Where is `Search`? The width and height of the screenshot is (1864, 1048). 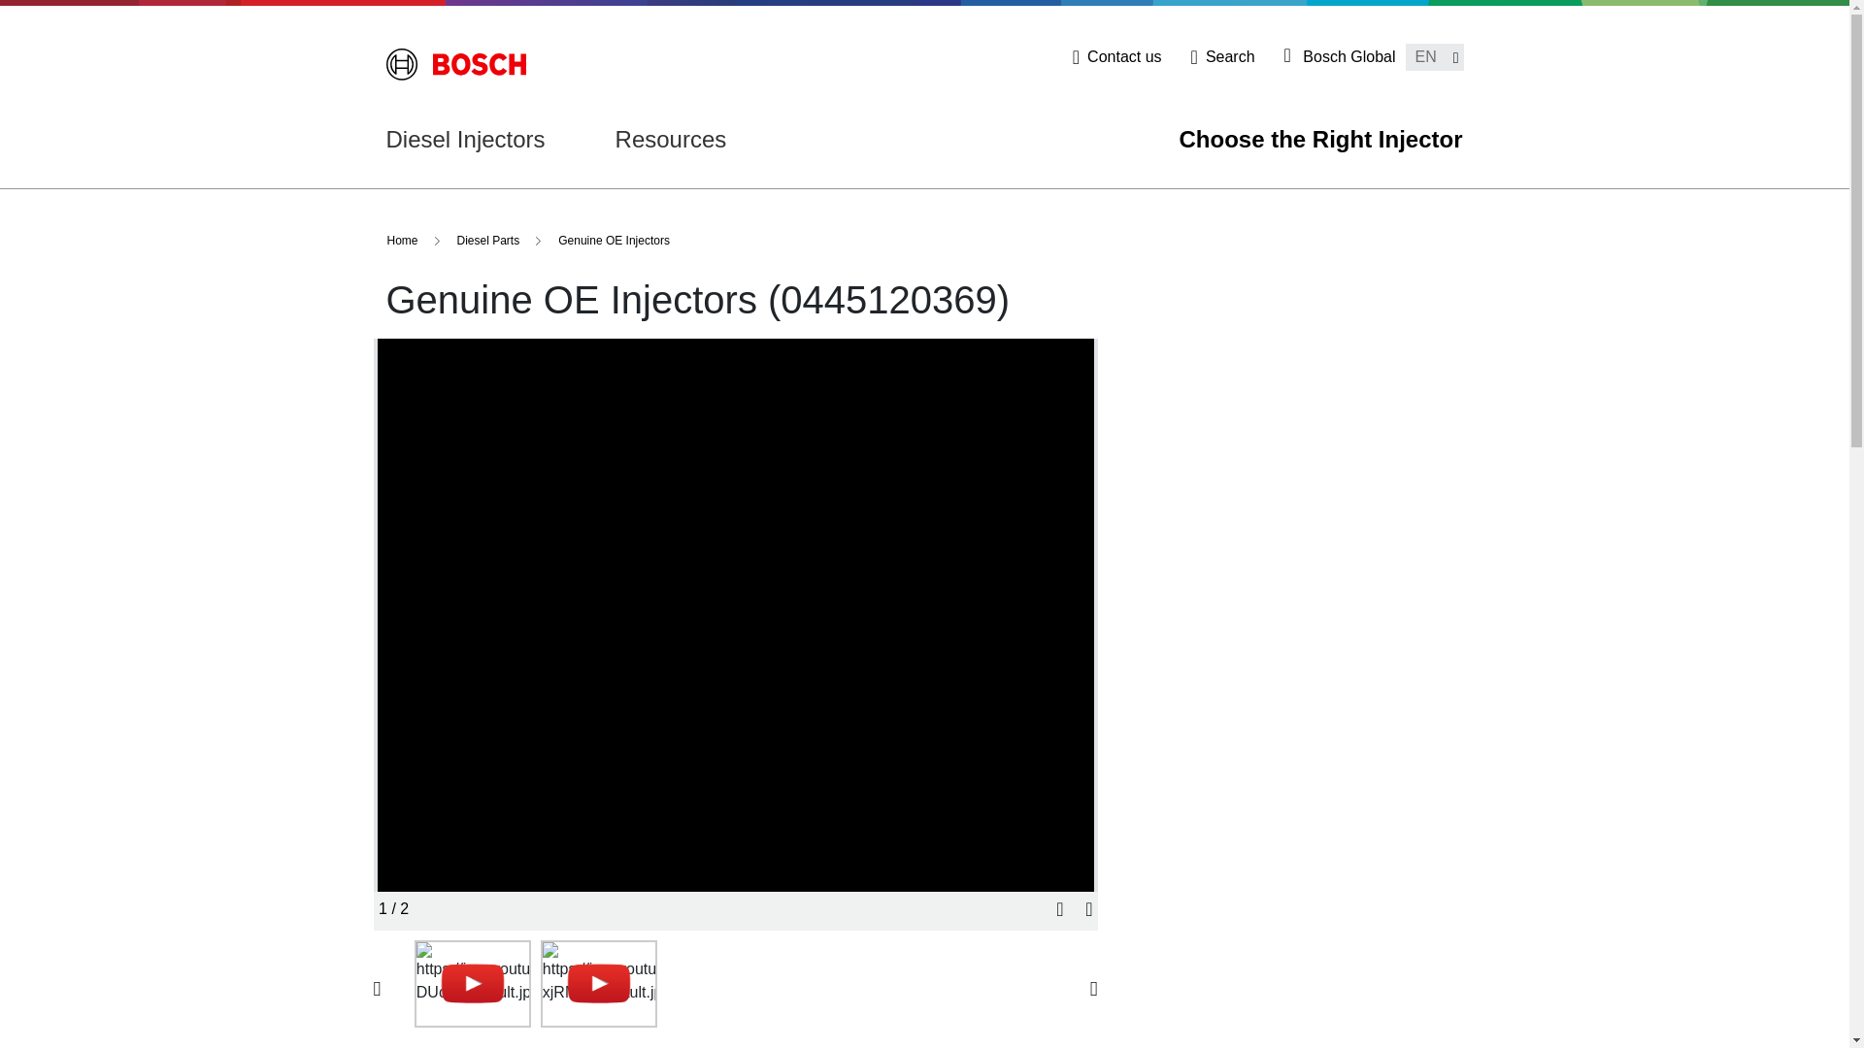 Search is located at coordinates (1222, 57).